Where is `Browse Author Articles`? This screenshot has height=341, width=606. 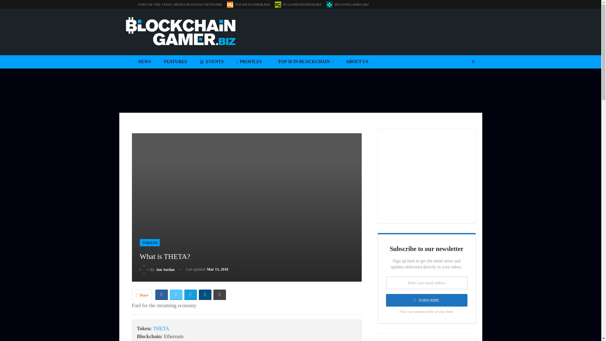
Browse Author Articles is located at coordinates (157, 270).